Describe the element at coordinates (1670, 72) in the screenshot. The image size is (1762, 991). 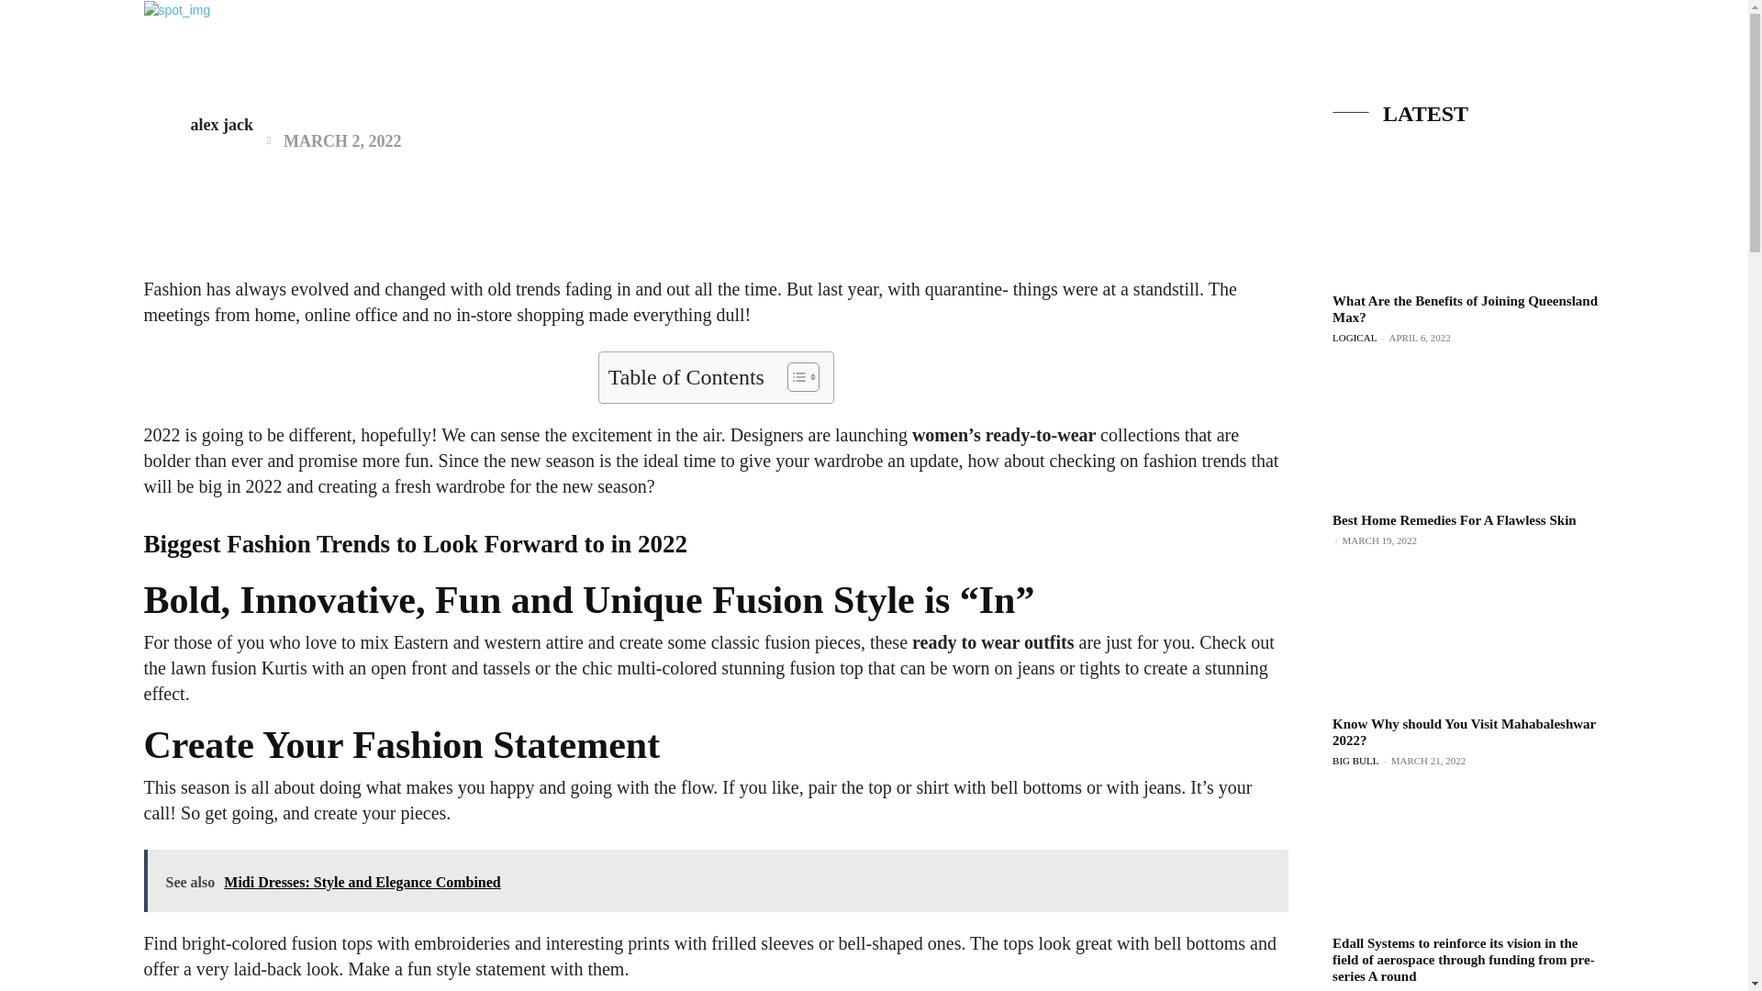
I see `Linkedin` at that location.